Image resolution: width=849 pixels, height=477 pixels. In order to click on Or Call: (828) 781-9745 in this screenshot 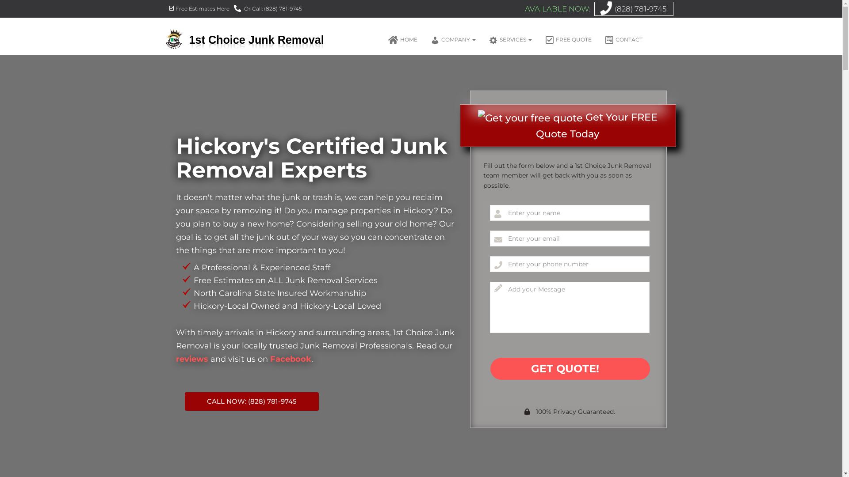, I will do `click(268, 9)`.